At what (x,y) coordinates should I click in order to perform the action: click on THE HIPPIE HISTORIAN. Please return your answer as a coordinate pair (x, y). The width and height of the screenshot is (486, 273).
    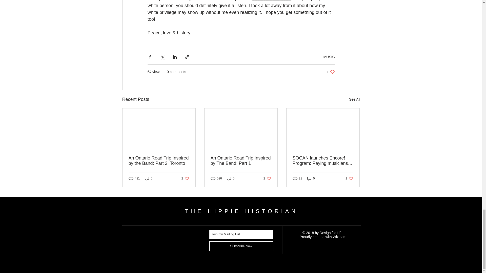
    Looking at the image, I should click on (185, 178).